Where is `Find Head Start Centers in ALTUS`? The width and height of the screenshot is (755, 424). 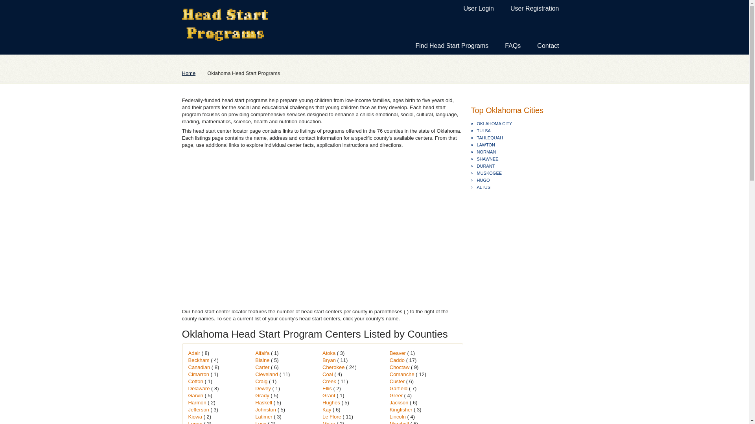
Find Head Start Centers in ALTUS is located at coordinates (510, 187).